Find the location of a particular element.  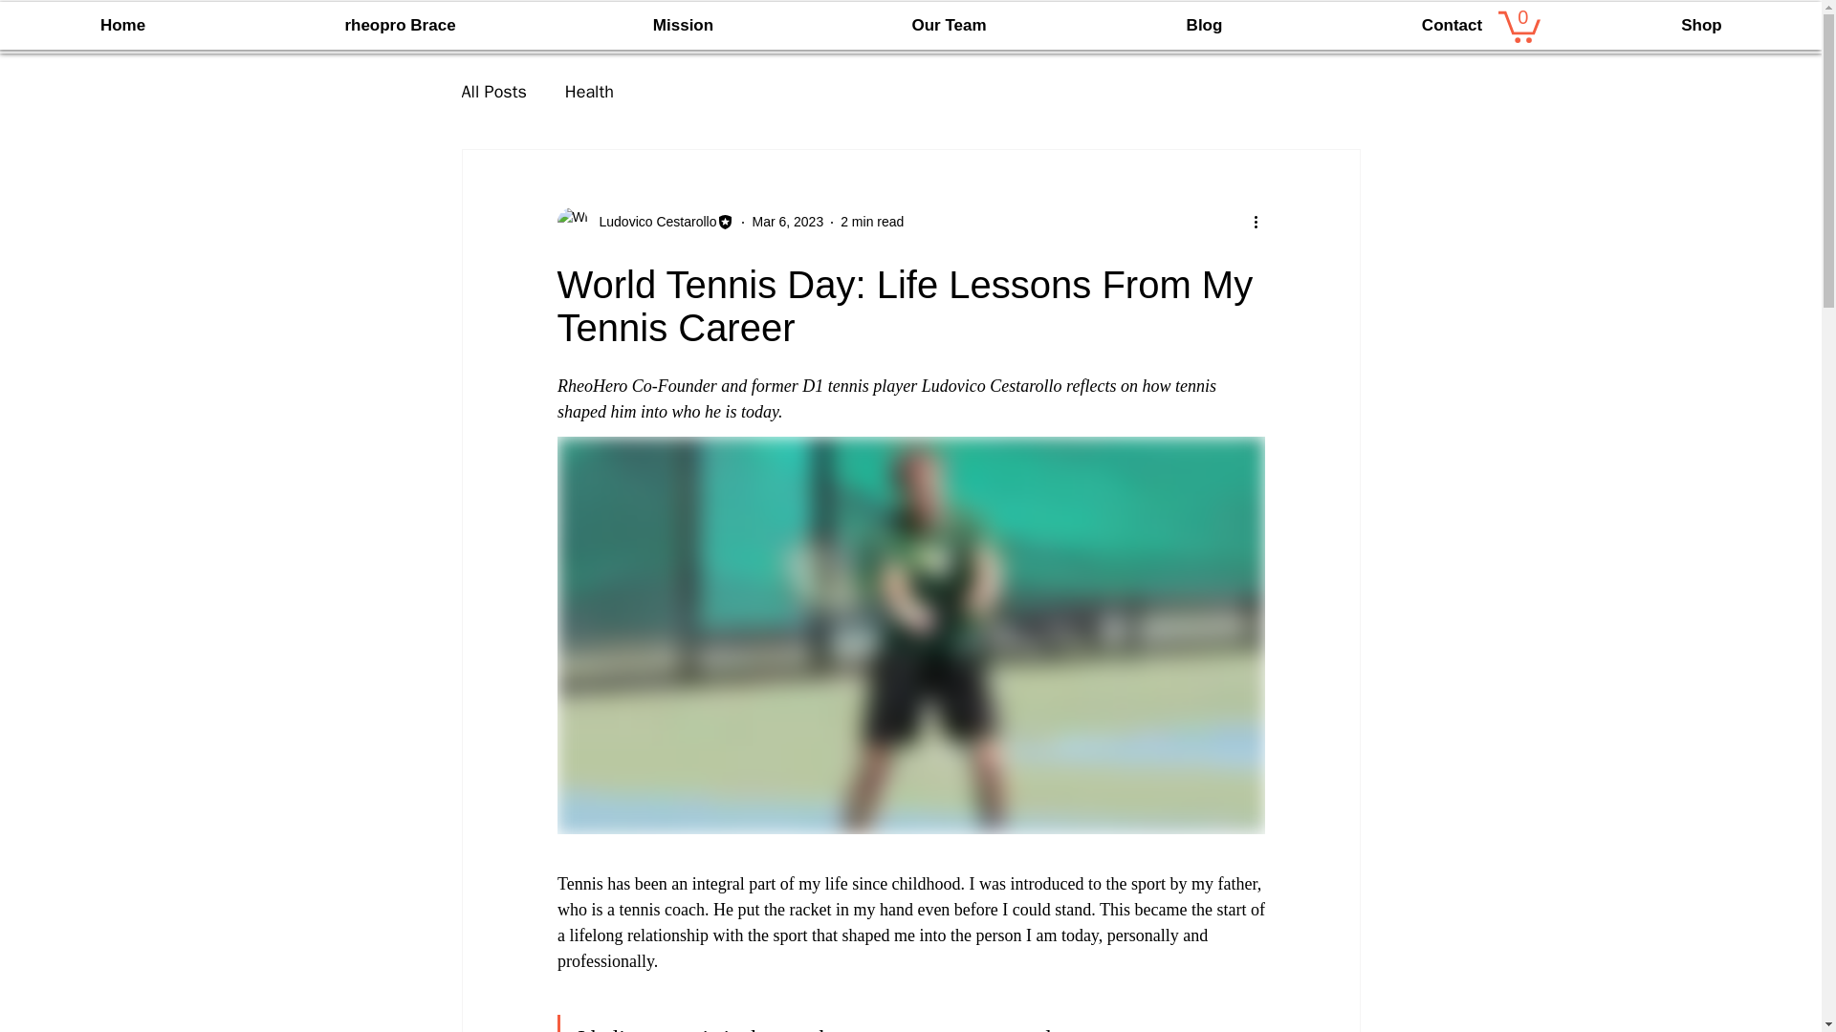

0 is located at coordinates (1519, 25).